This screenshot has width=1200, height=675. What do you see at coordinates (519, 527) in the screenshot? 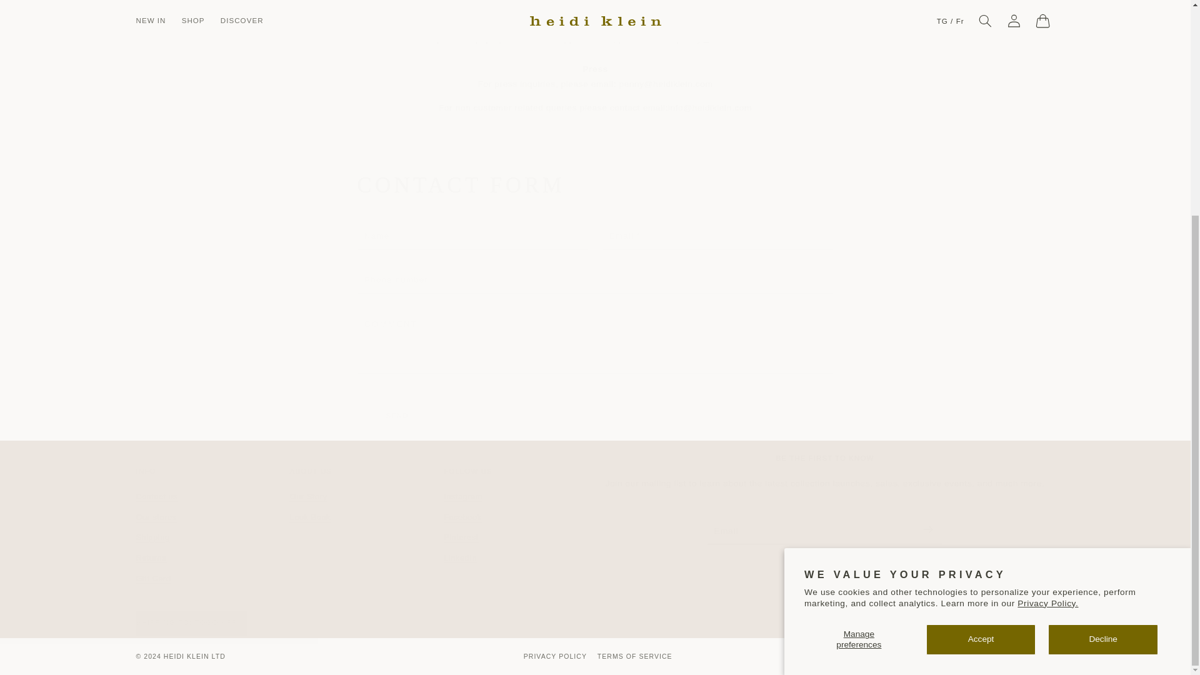
I see `Manage preferences` at bounding box center [519, 527].